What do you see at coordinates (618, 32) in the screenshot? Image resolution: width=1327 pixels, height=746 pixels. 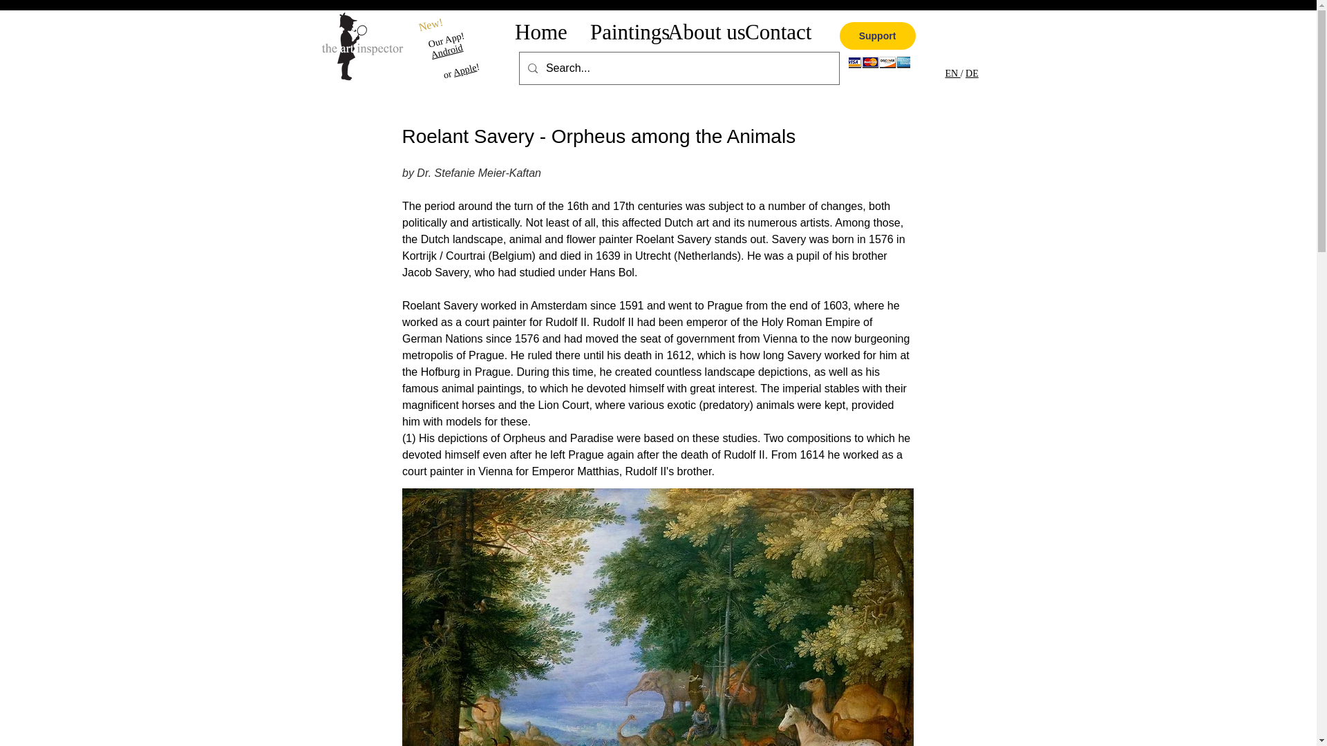 I see `Paintings` at bounding box center [618, 32].